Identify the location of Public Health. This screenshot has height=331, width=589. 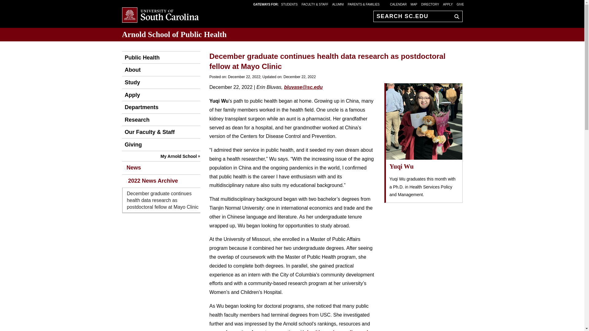
(141, 58).